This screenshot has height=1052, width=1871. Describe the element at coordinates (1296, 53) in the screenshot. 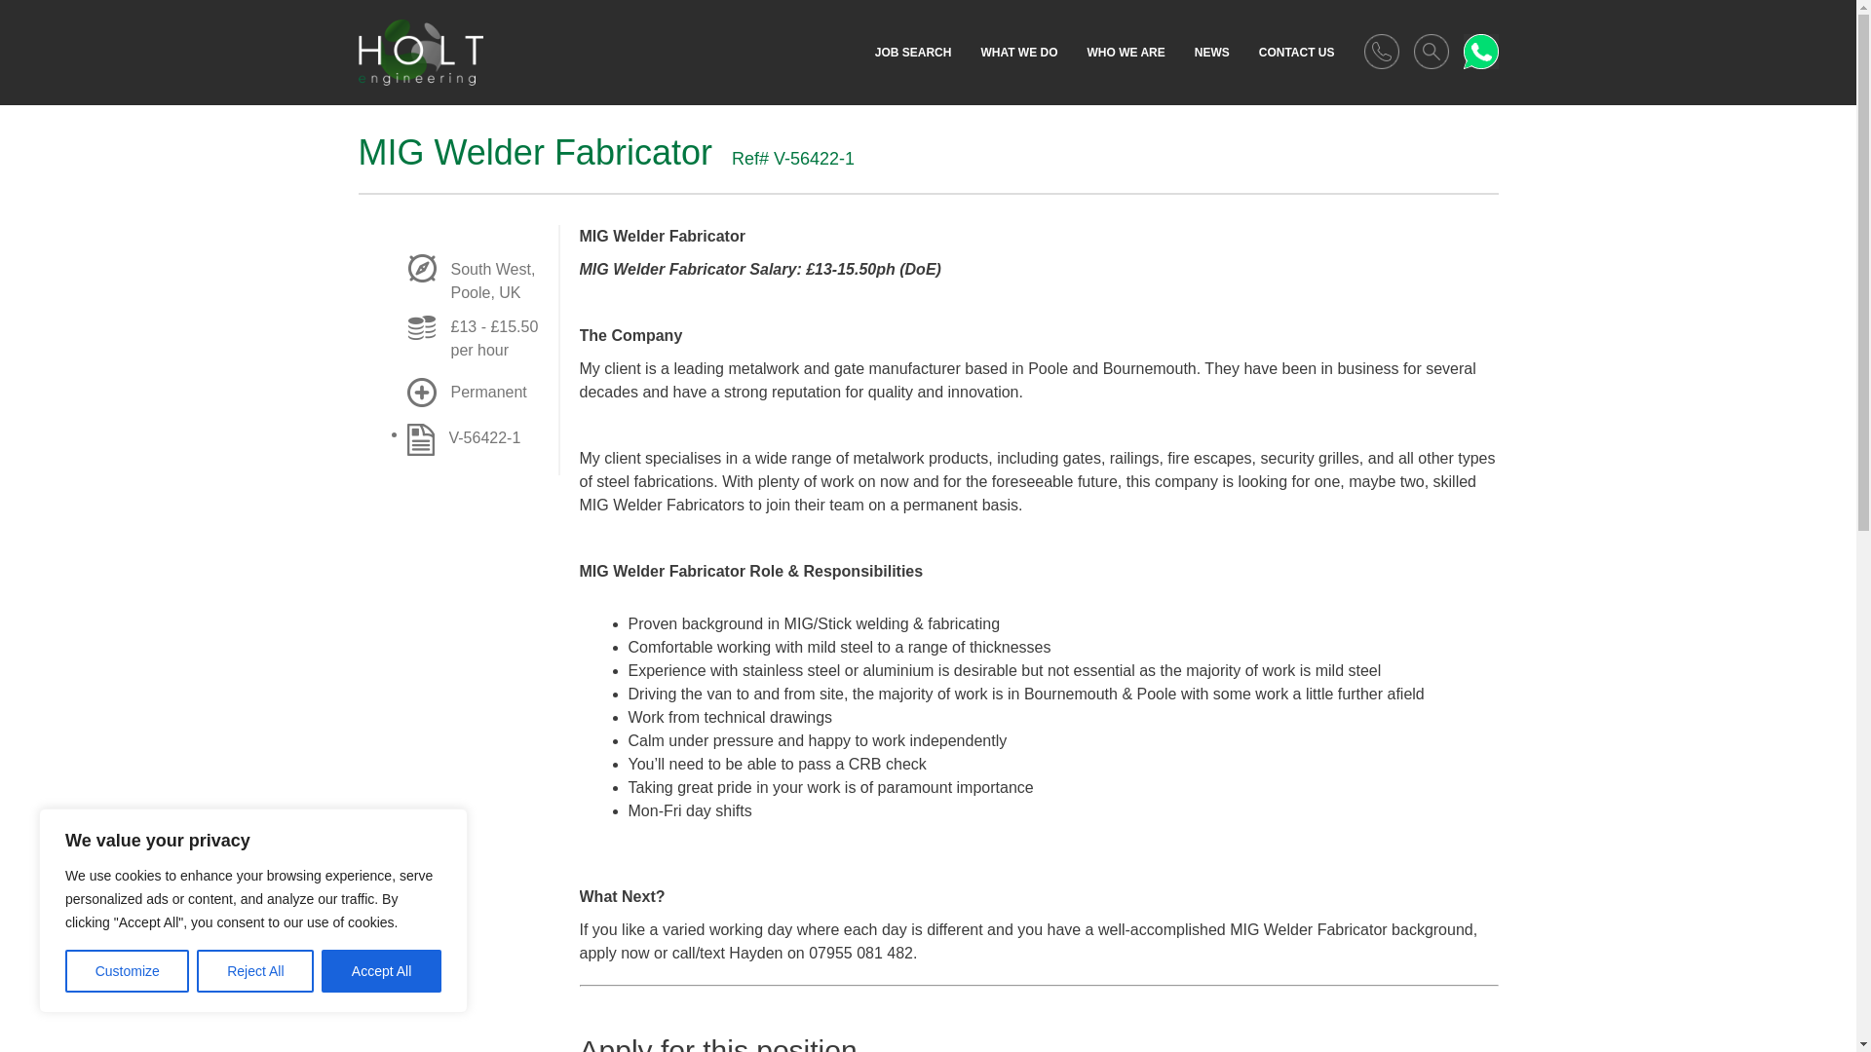

I see `CONTACT US` at that location.